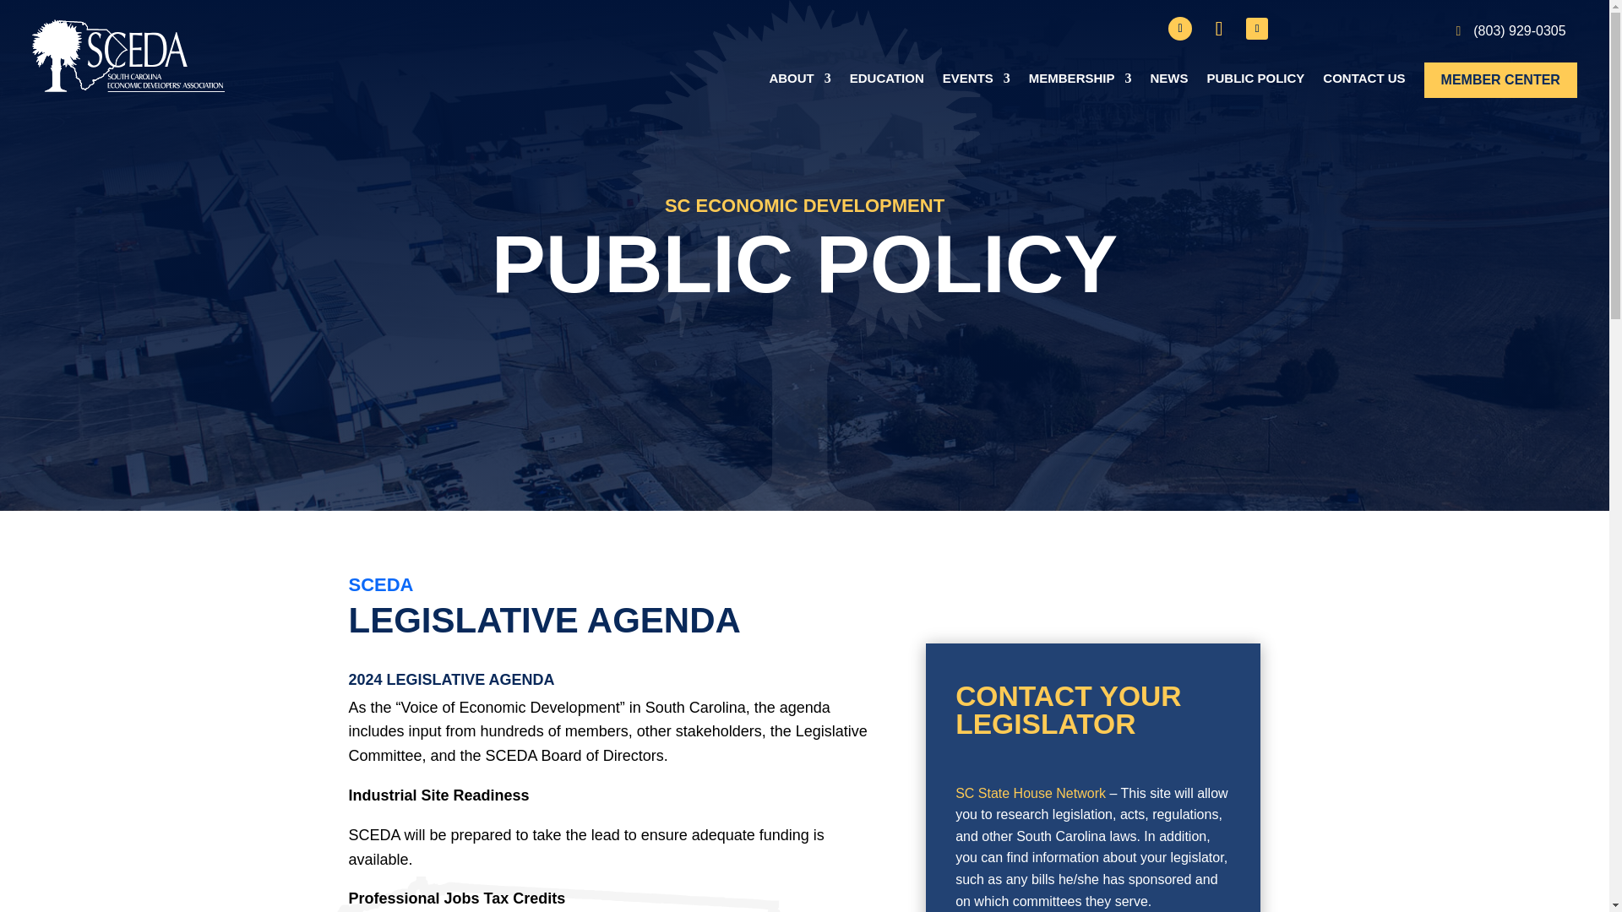 The image size is (1622, 912). Describe the element at coordinates (1218, 29) in the screenshot. I see `Follow on Twitter` at that location.